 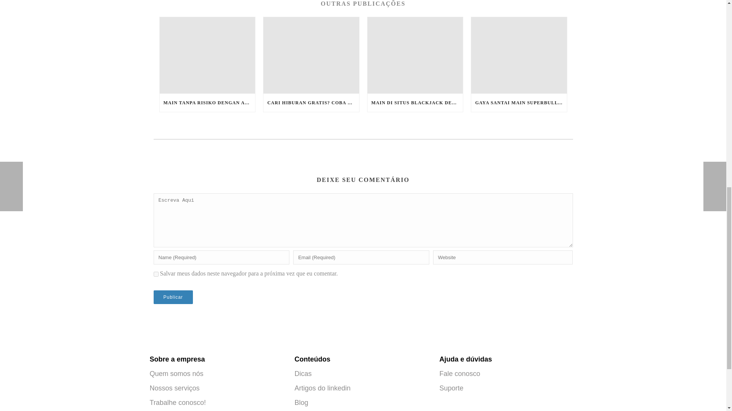 What do you see at coordinates (156, 274) in the screenshot?
I see `yes` at bounding box center [156, 274].